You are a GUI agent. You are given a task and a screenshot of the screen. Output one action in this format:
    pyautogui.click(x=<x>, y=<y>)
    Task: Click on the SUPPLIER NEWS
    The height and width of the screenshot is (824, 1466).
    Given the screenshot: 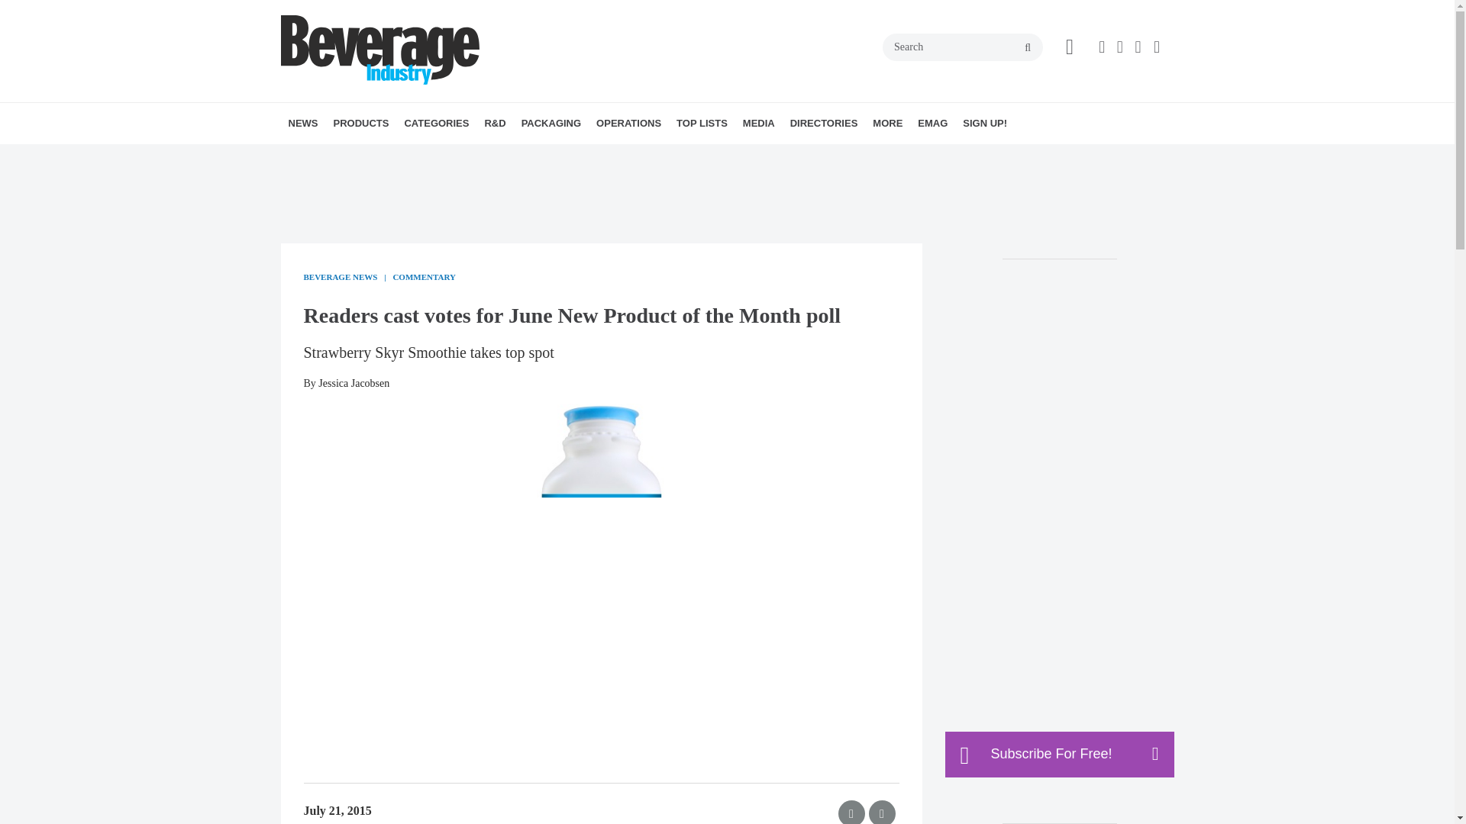 What is the action you would take?
    pyautogui.click(x=383, y=157)
    